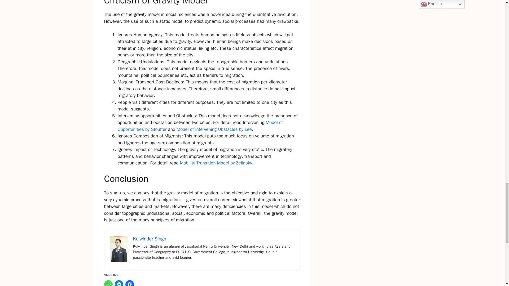 This screenshot has height=286, width=509. What do you see at coordinates (213, 129) in the screenshot?
I see `Model of Intervening Obstacles by Lee` at bounding box center [213, 129].